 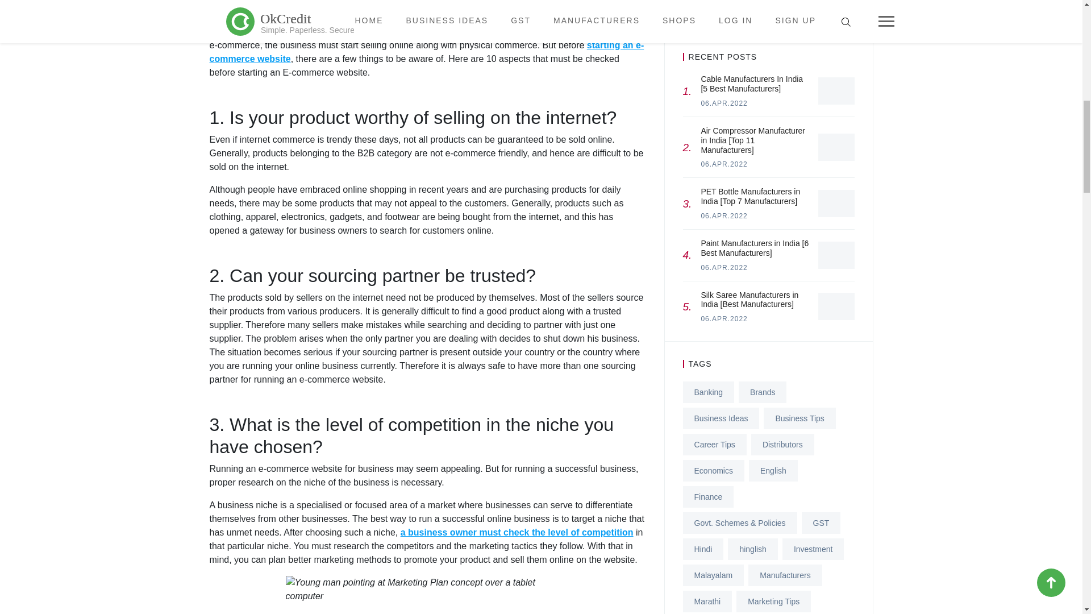 I want to click on Before starting any business, so click(x=272, y=31).